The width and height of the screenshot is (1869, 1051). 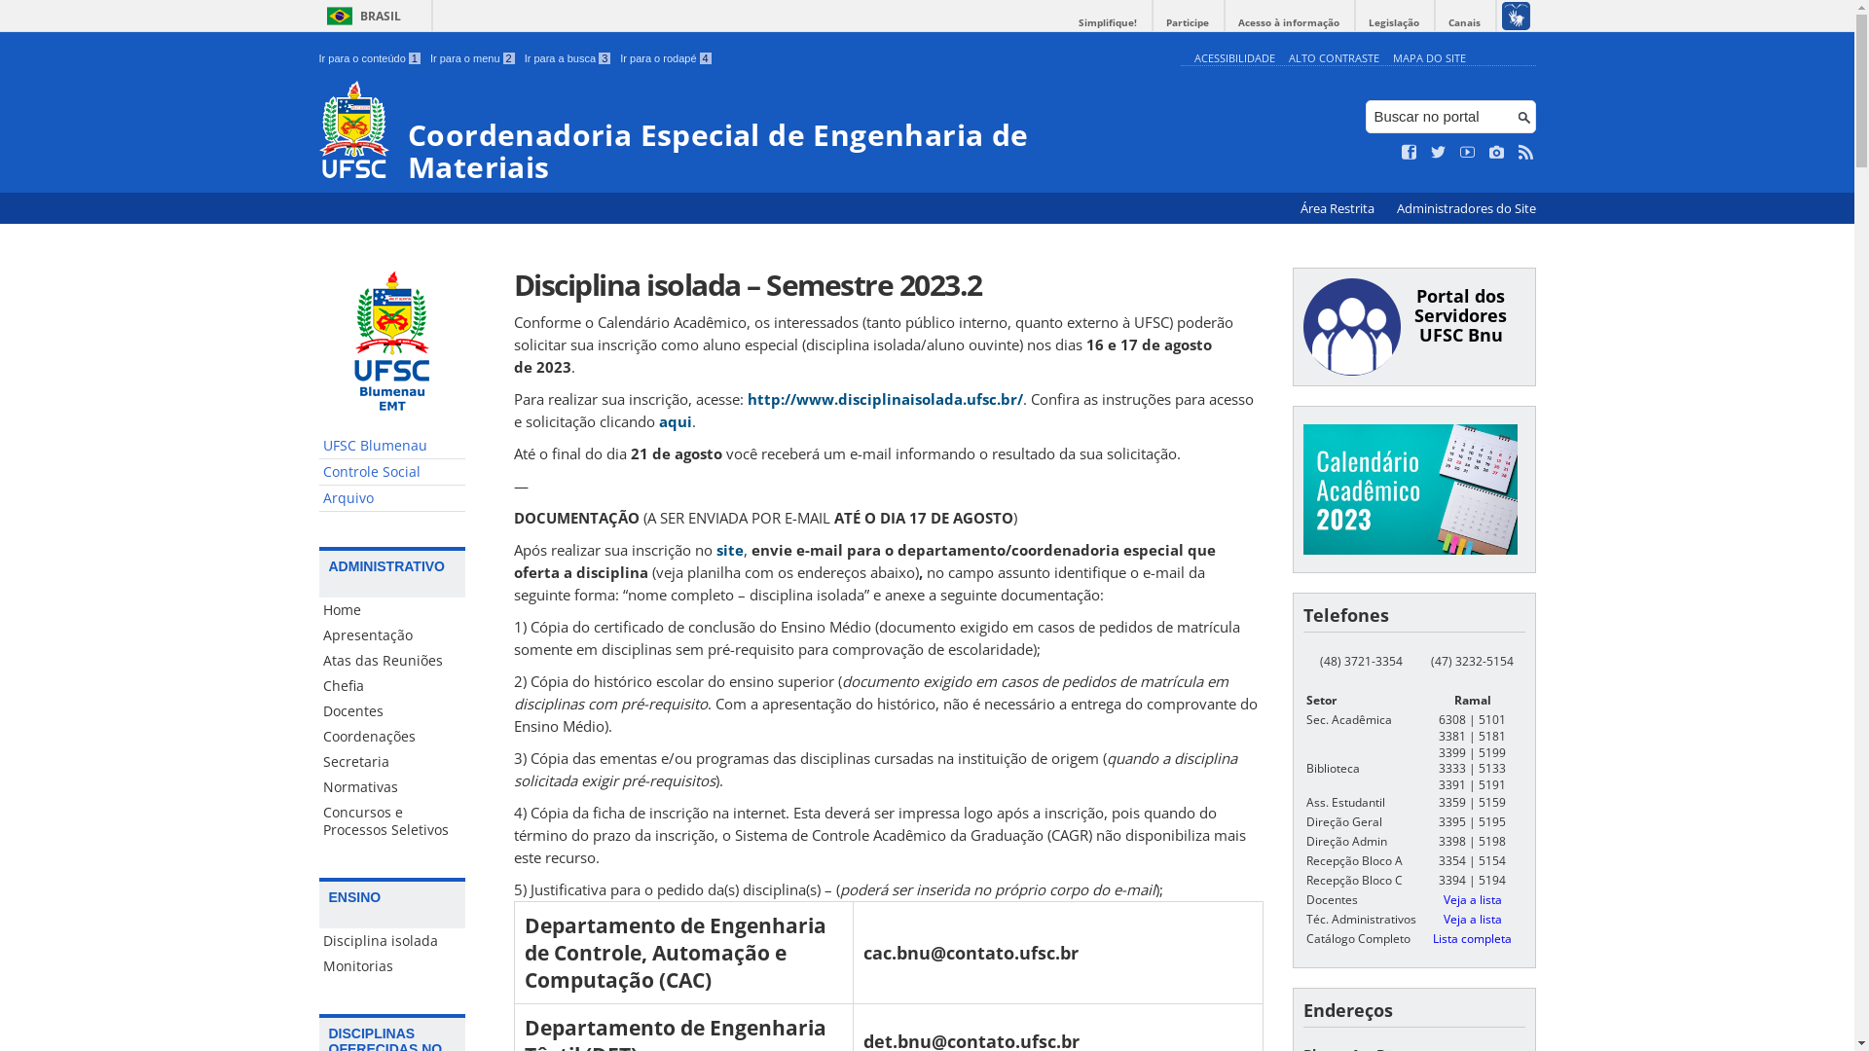 I want to click on Participe, so click(x=1188, y=23).